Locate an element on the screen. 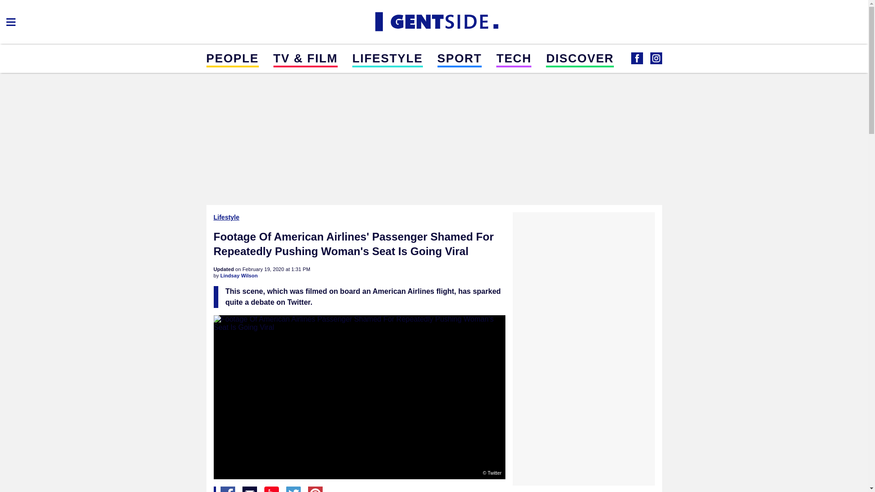 The height and width of the screenshot is (492, 875). Share on Facebook is located at coordinates (228, 489).